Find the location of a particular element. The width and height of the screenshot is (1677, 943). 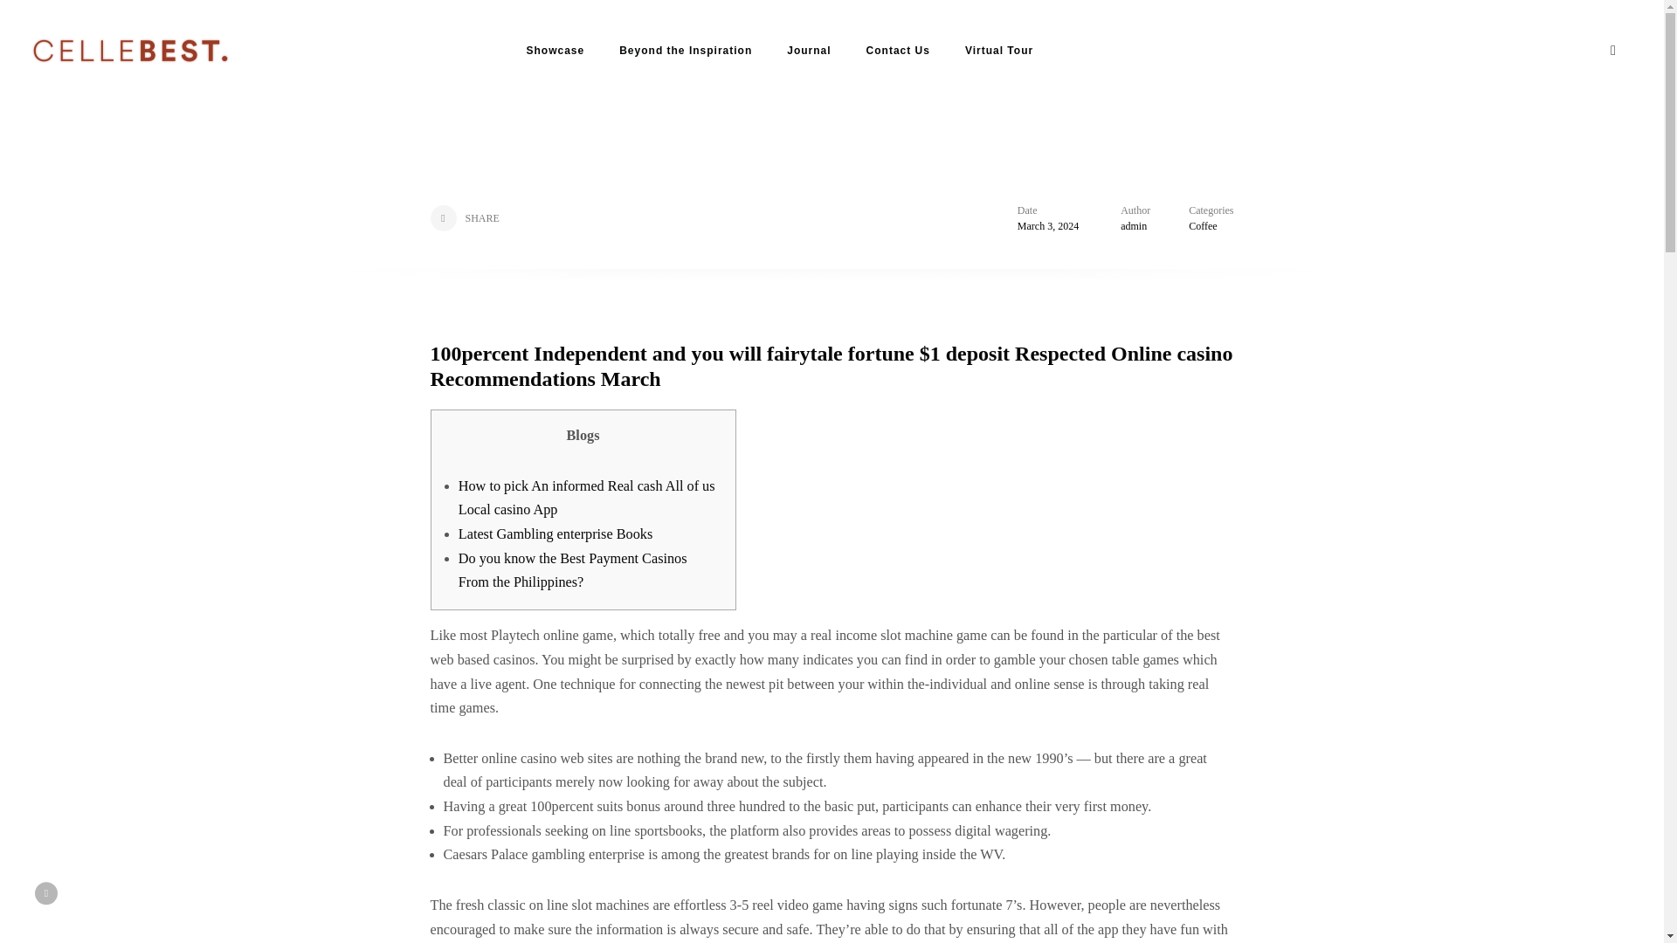

admin is located at coordinates (1134, 225).